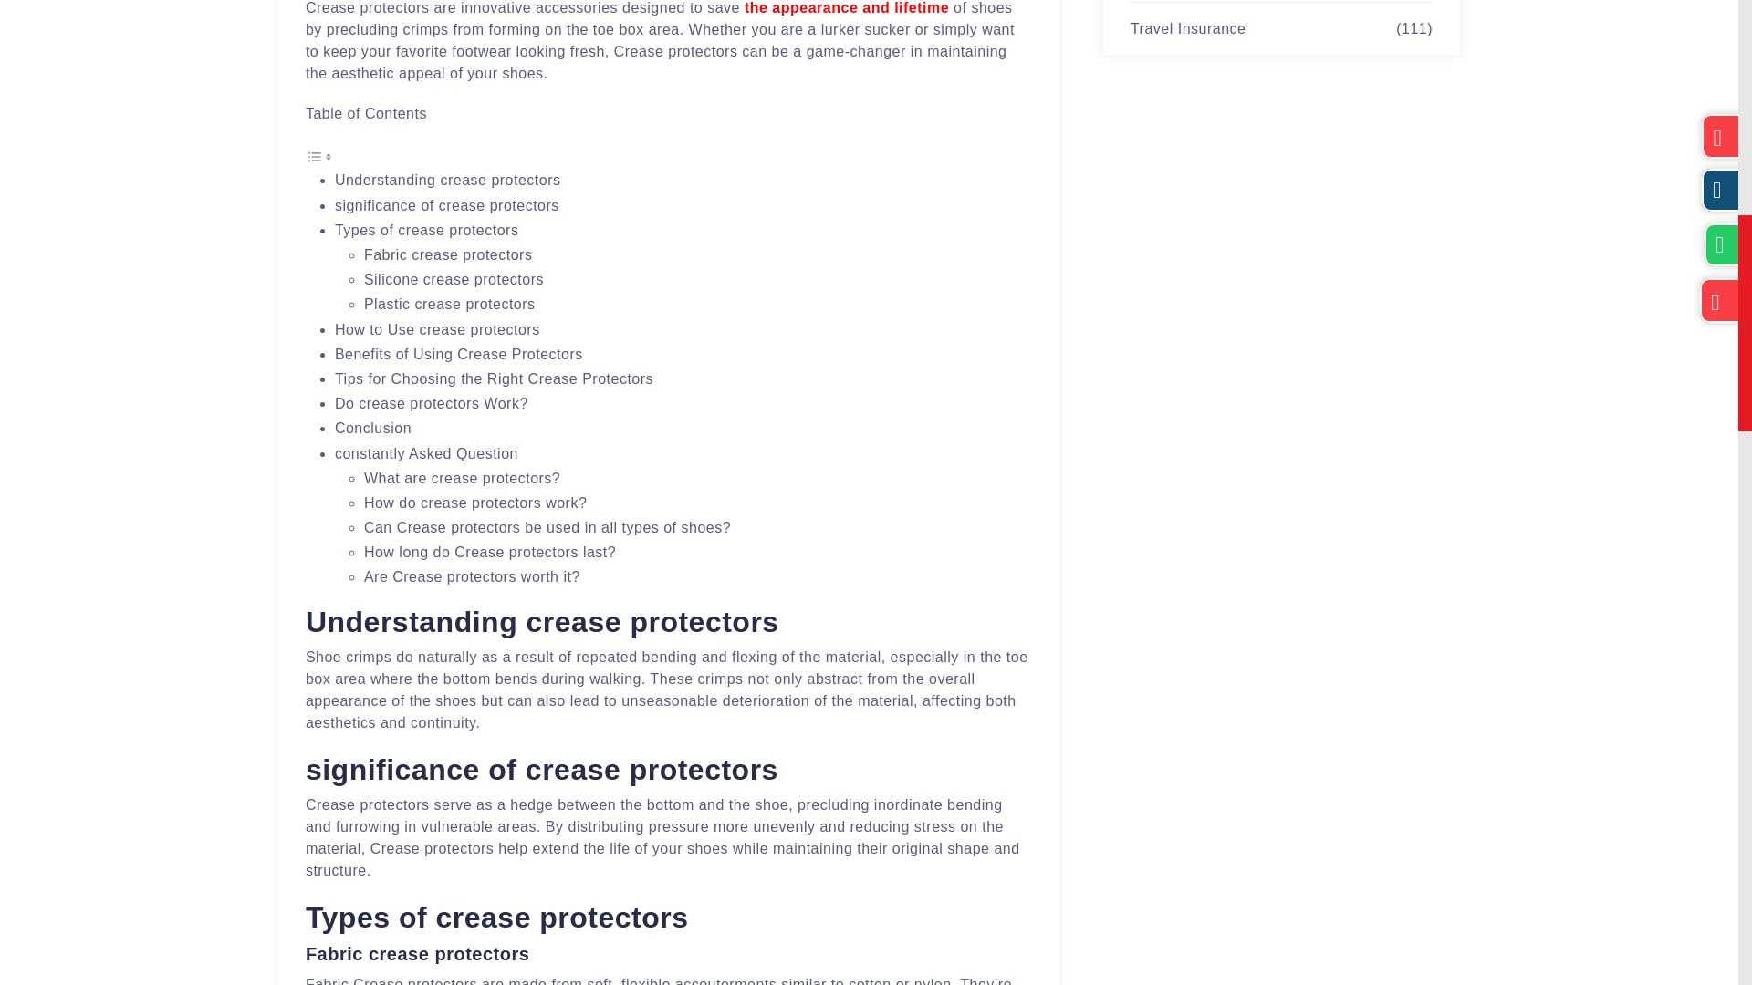  Describe the element at coordinates (436, 330) in the screenshot. I see `How to Use crease protectors` at that location.